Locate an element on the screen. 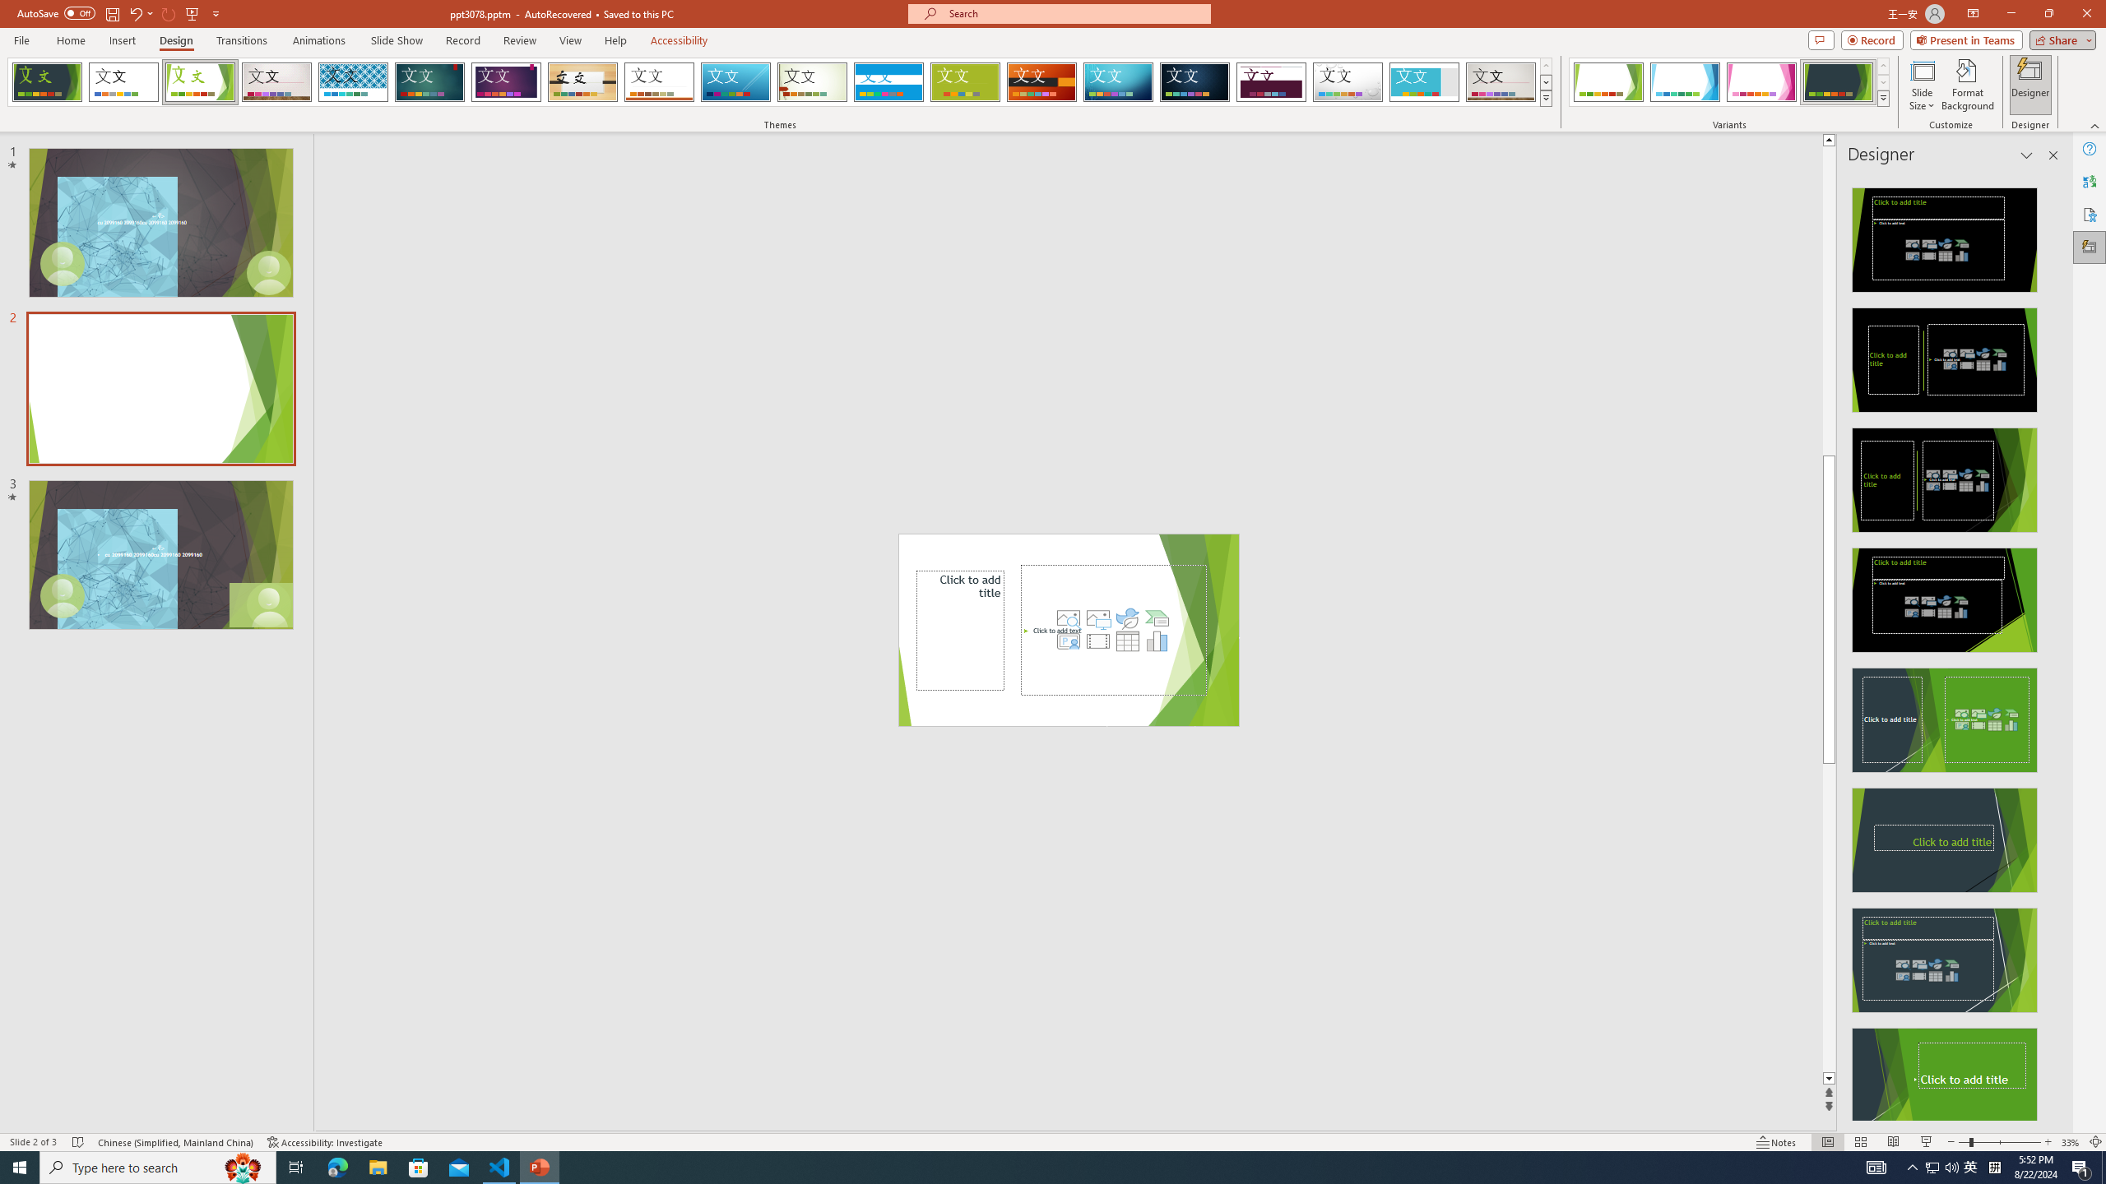 Image resolution: width=2106 pixels, height=1184 pixels. Wisp is located at coordinates (813, 82).